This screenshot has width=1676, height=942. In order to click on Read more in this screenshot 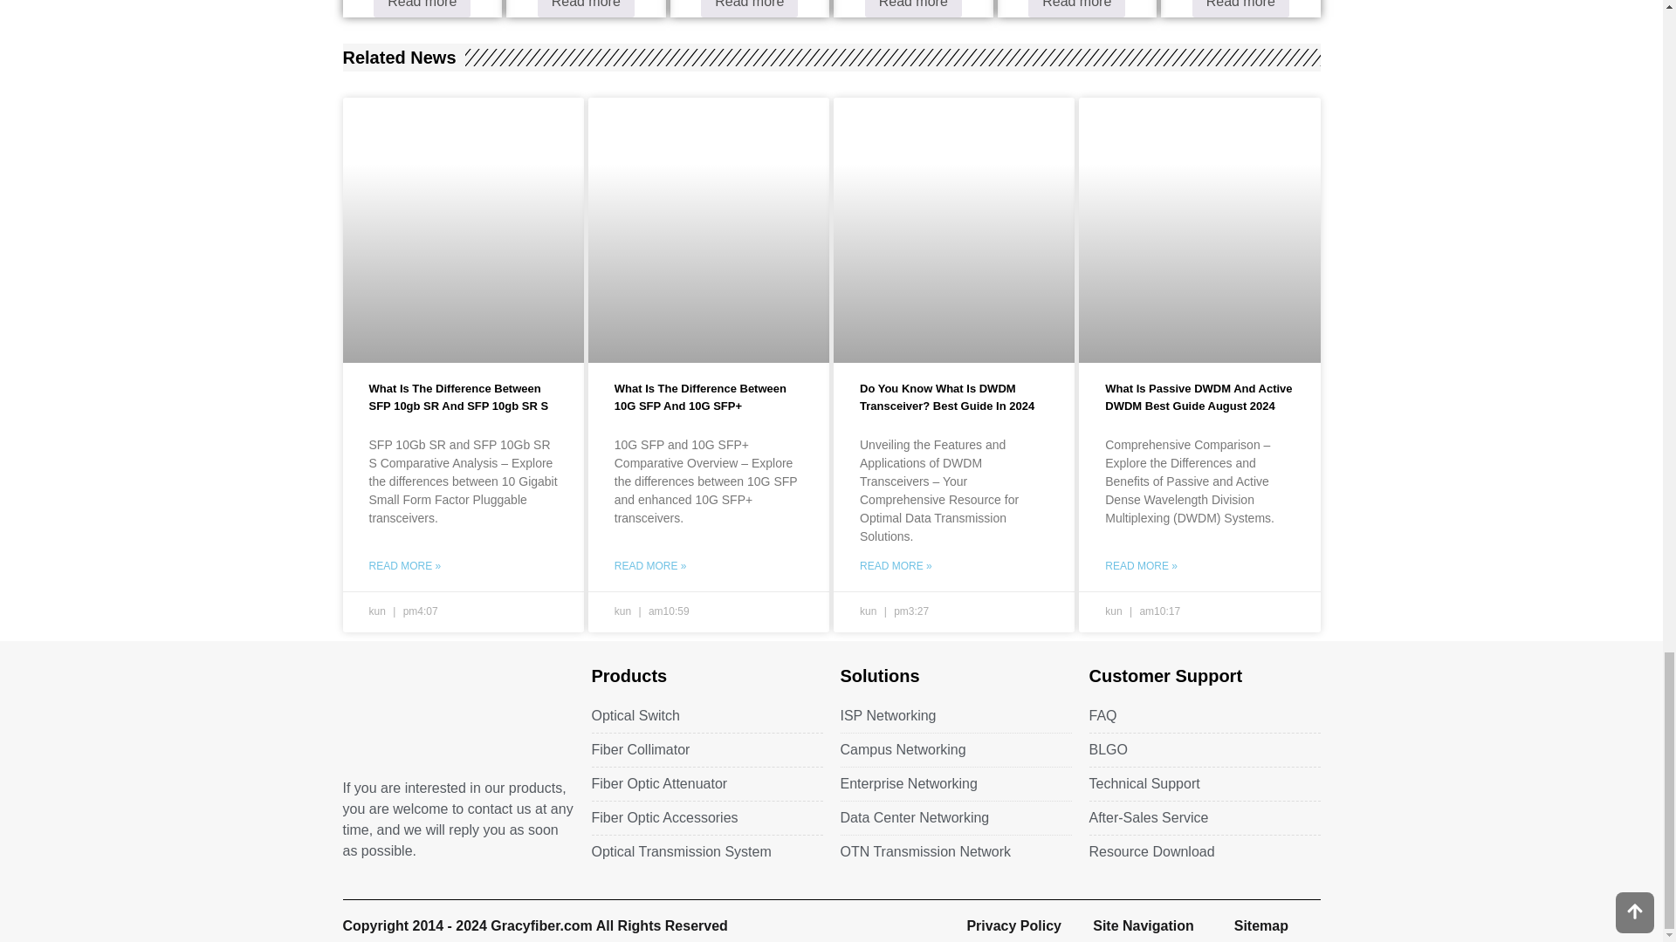, I will do `click(422, 9)`.